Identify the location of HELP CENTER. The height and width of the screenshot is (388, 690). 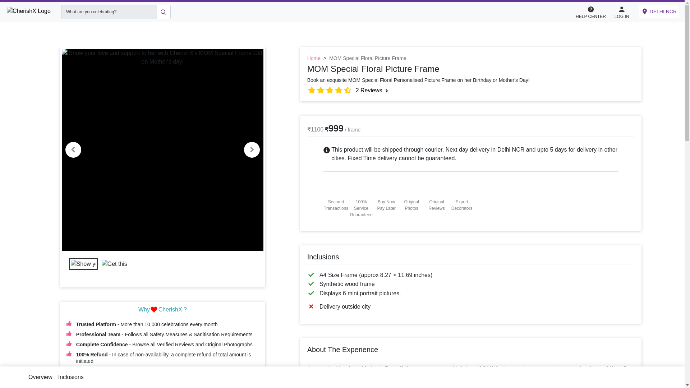
(594, 12).